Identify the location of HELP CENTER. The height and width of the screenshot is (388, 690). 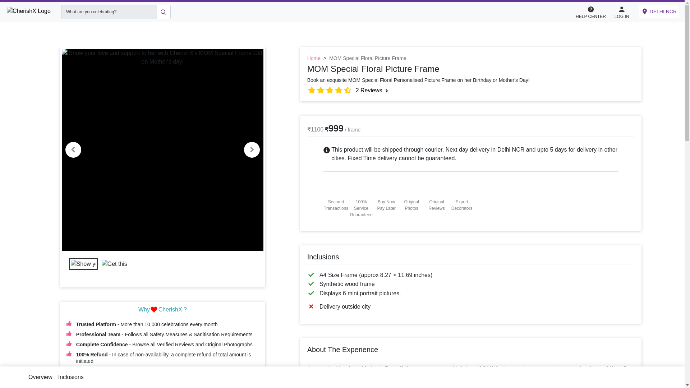
(594, 12).